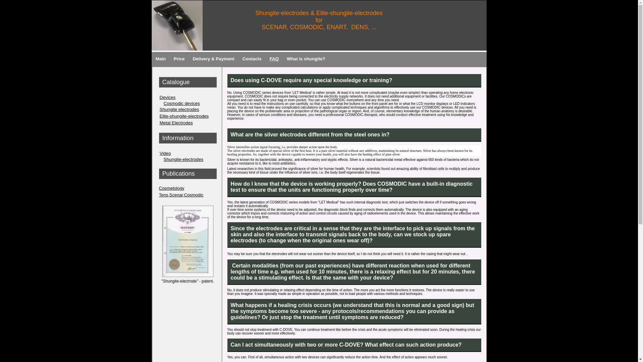 The width and height of the screenshot is (643, 362). Describe the element at coordinates (188, 116) in the screenshot. I see `Elite-shungite-electrodes` at that location.